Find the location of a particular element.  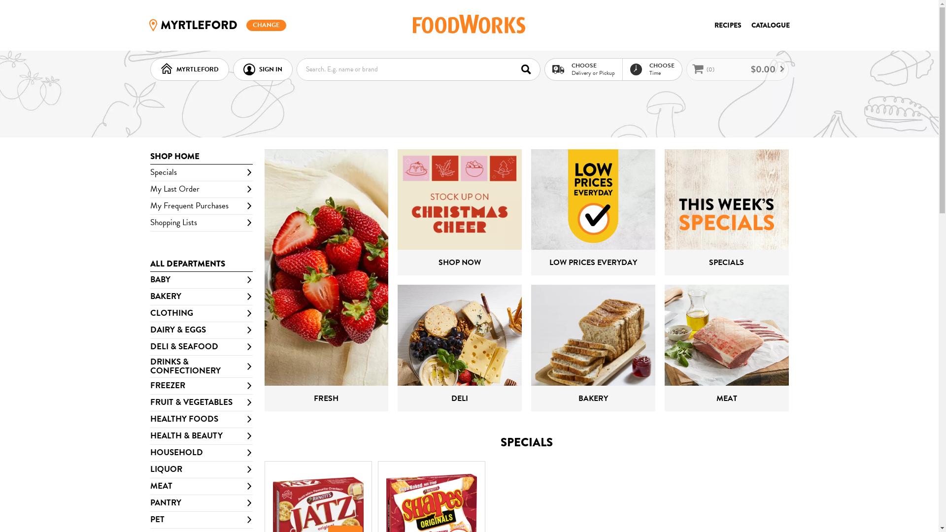

DELI & SEAFOOD is located at coordinates (201, 347).